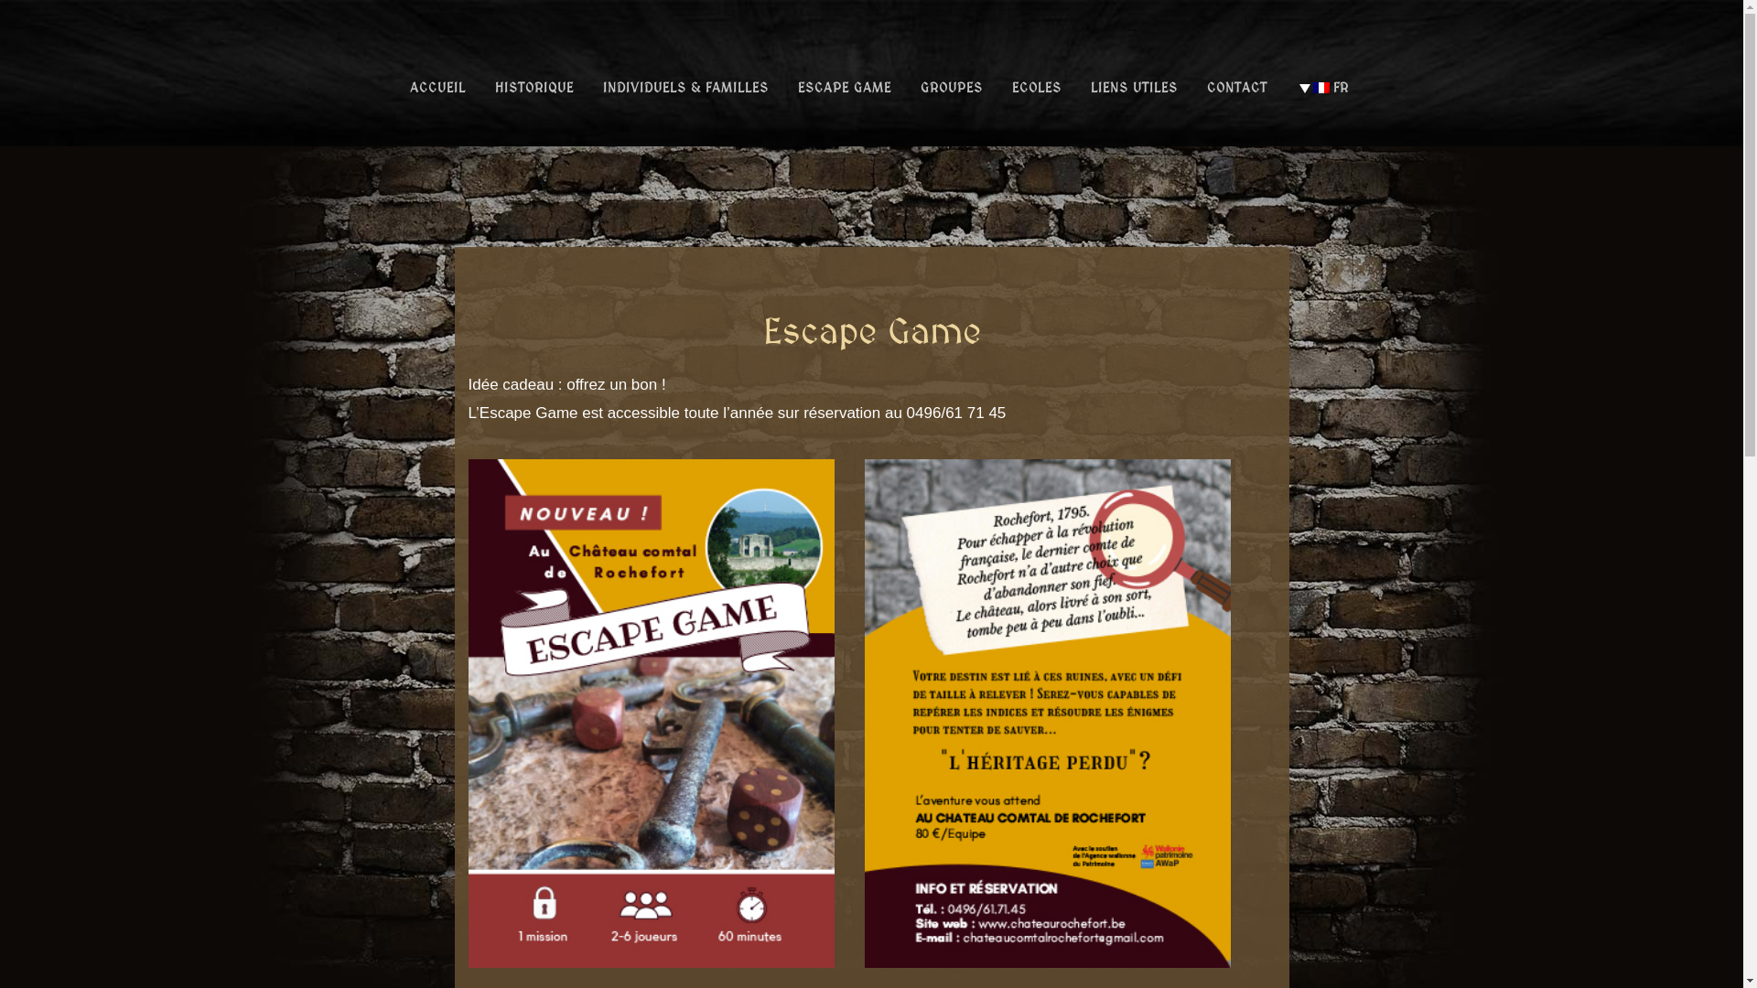 This screenshot has width=1757, height=988. Describe the element at coordinates (1236, 88) in the screenshot. I see `CONTACT` at that location.